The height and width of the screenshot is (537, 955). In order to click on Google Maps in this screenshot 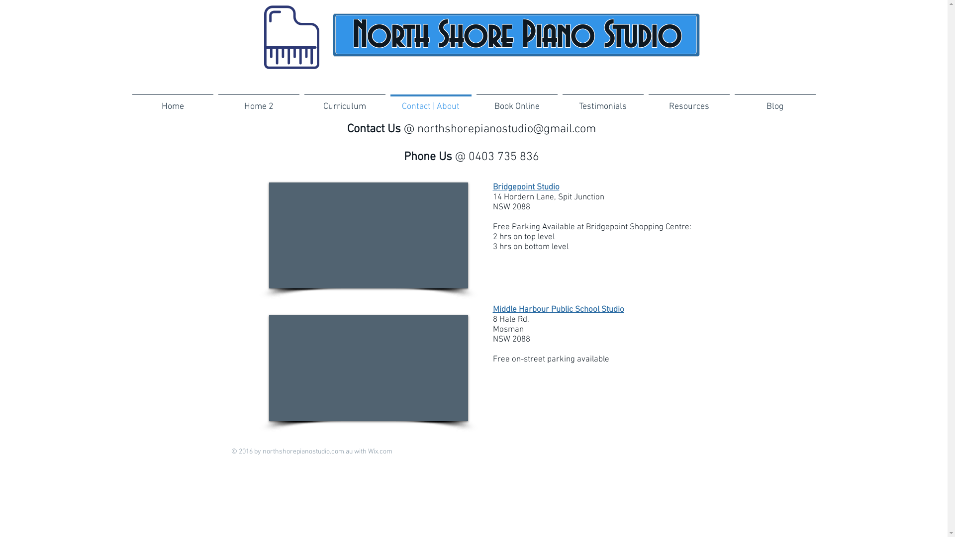, I will do `click(368, 368)`.